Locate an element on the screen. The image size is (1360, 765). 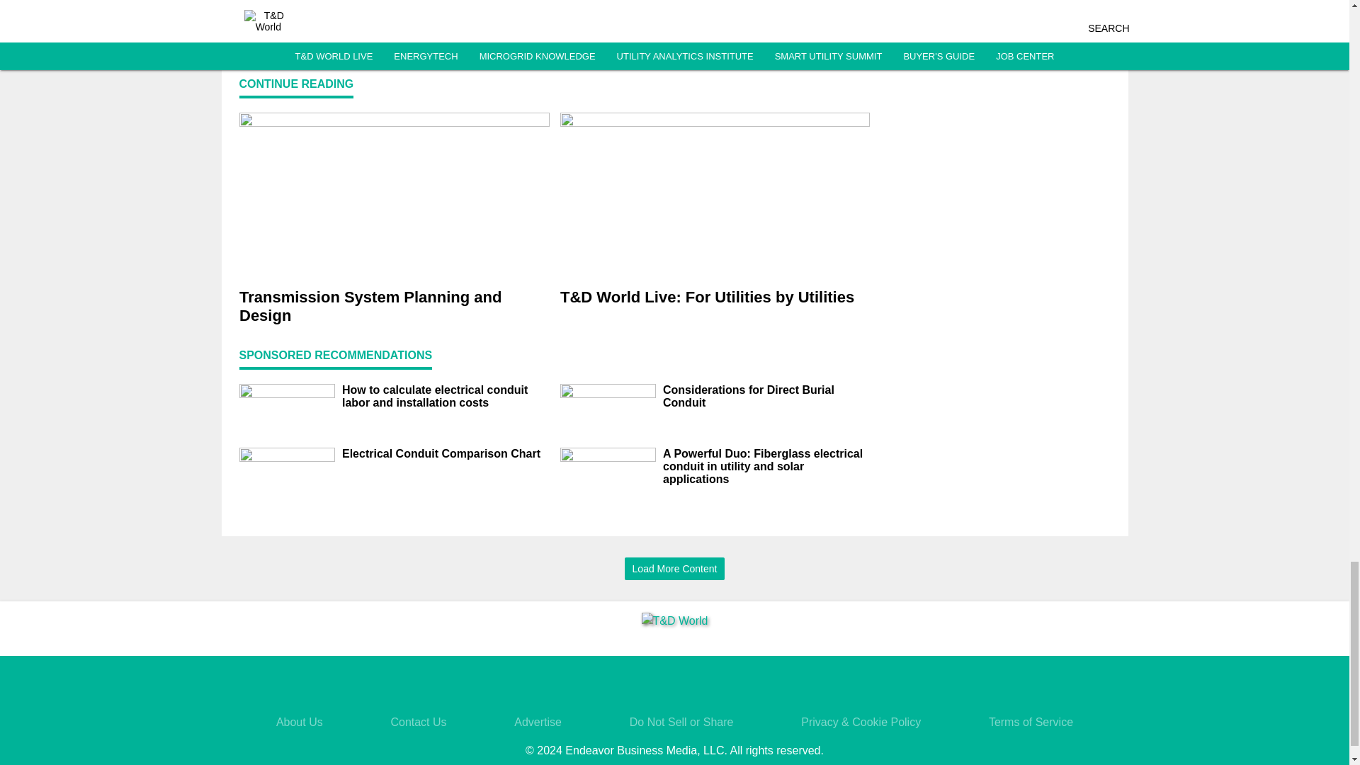
Electrical Conduit Comparison Chart is located at coordinates (445, 453).